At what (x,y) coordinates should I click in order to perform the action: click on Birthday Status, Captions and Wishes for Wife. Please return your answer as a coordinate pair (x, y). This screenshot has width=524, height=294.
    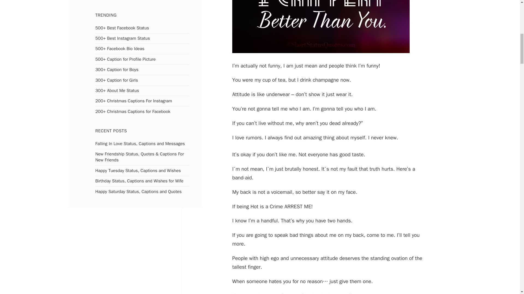
    Looking at the image, I should click on (139, 181).